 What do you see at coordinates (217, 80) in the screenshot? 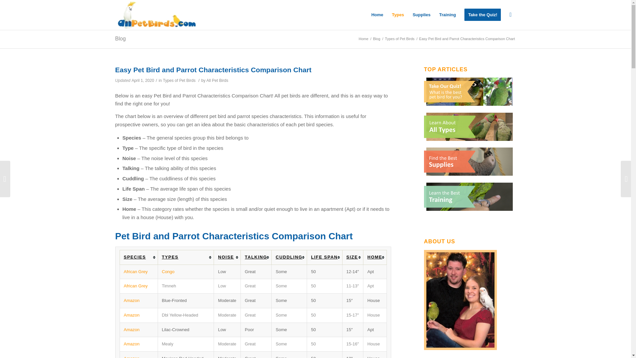
I see `Posts by All Pet Birds` at bounding box center [217, 80].